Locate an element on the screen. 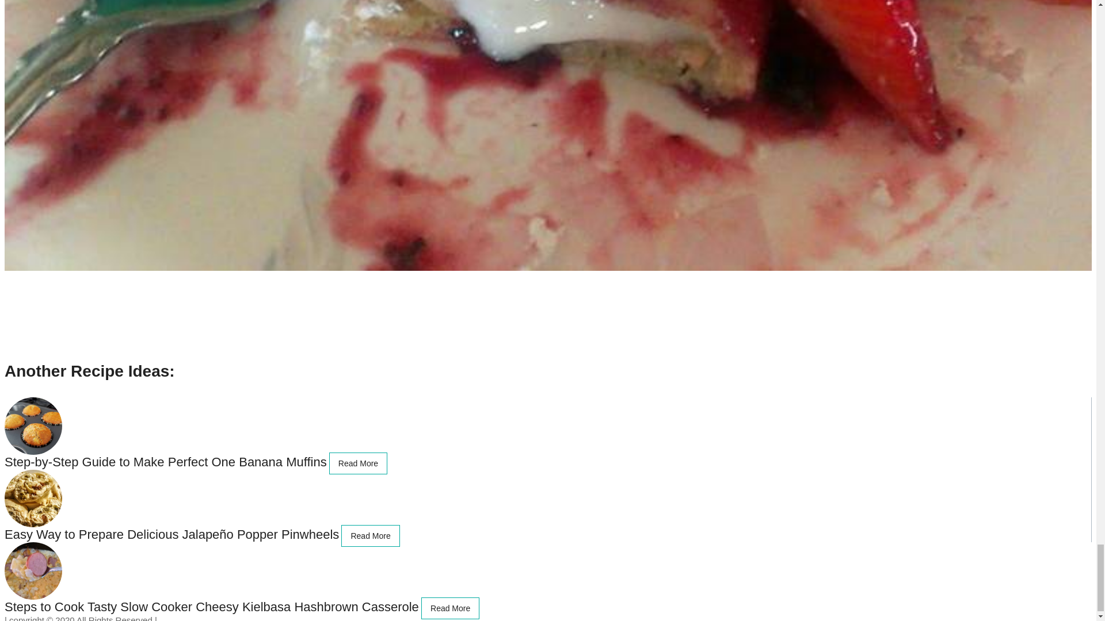 The image size is (1105, 621). Read More is located at coordinates (358, 463).